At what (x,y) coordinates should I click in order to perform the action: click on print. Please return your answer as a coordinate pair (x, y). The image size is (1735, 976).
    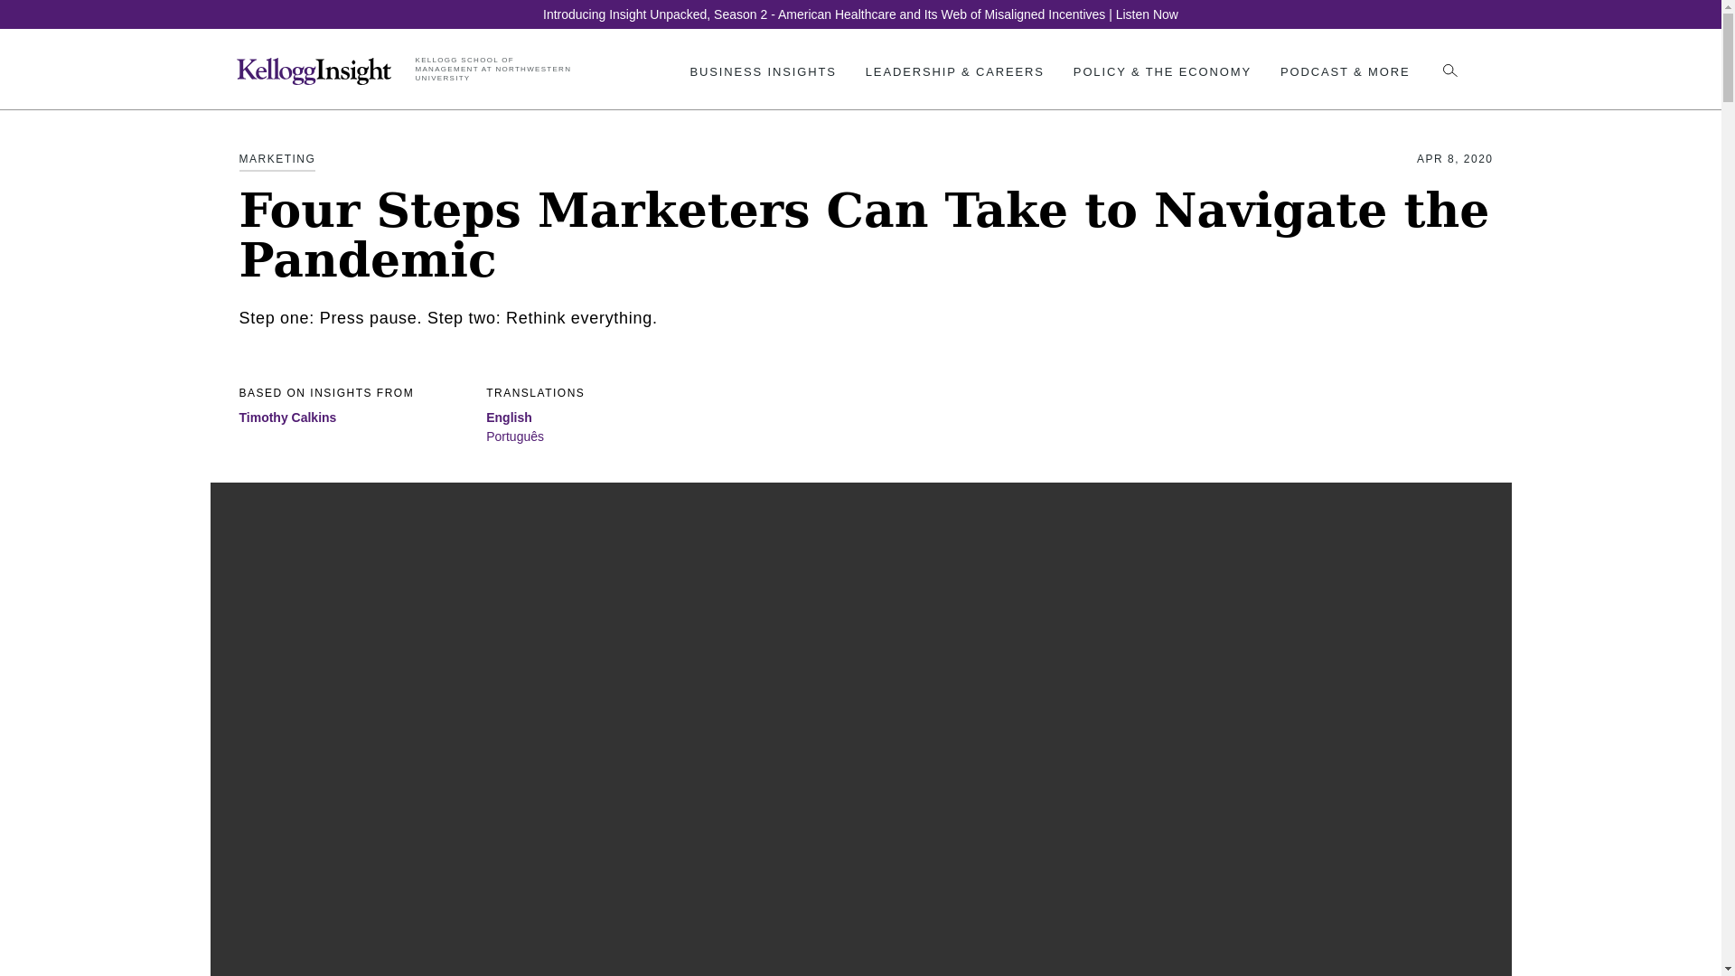
    Looking at the image, I should click on (1435, 49).